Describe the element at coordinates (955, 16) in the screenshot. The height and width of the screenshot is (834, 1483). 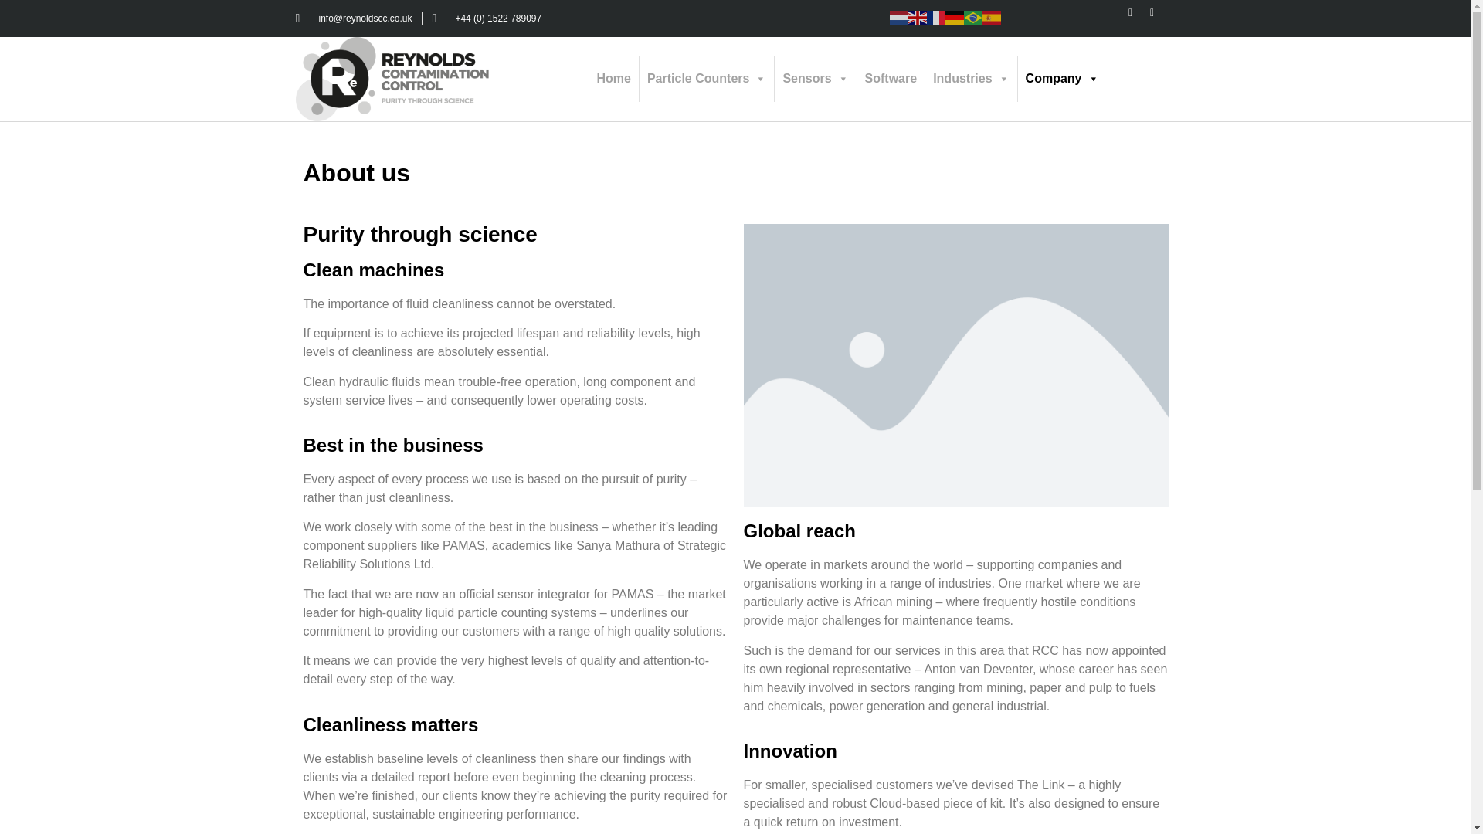
I see `German` at that location.